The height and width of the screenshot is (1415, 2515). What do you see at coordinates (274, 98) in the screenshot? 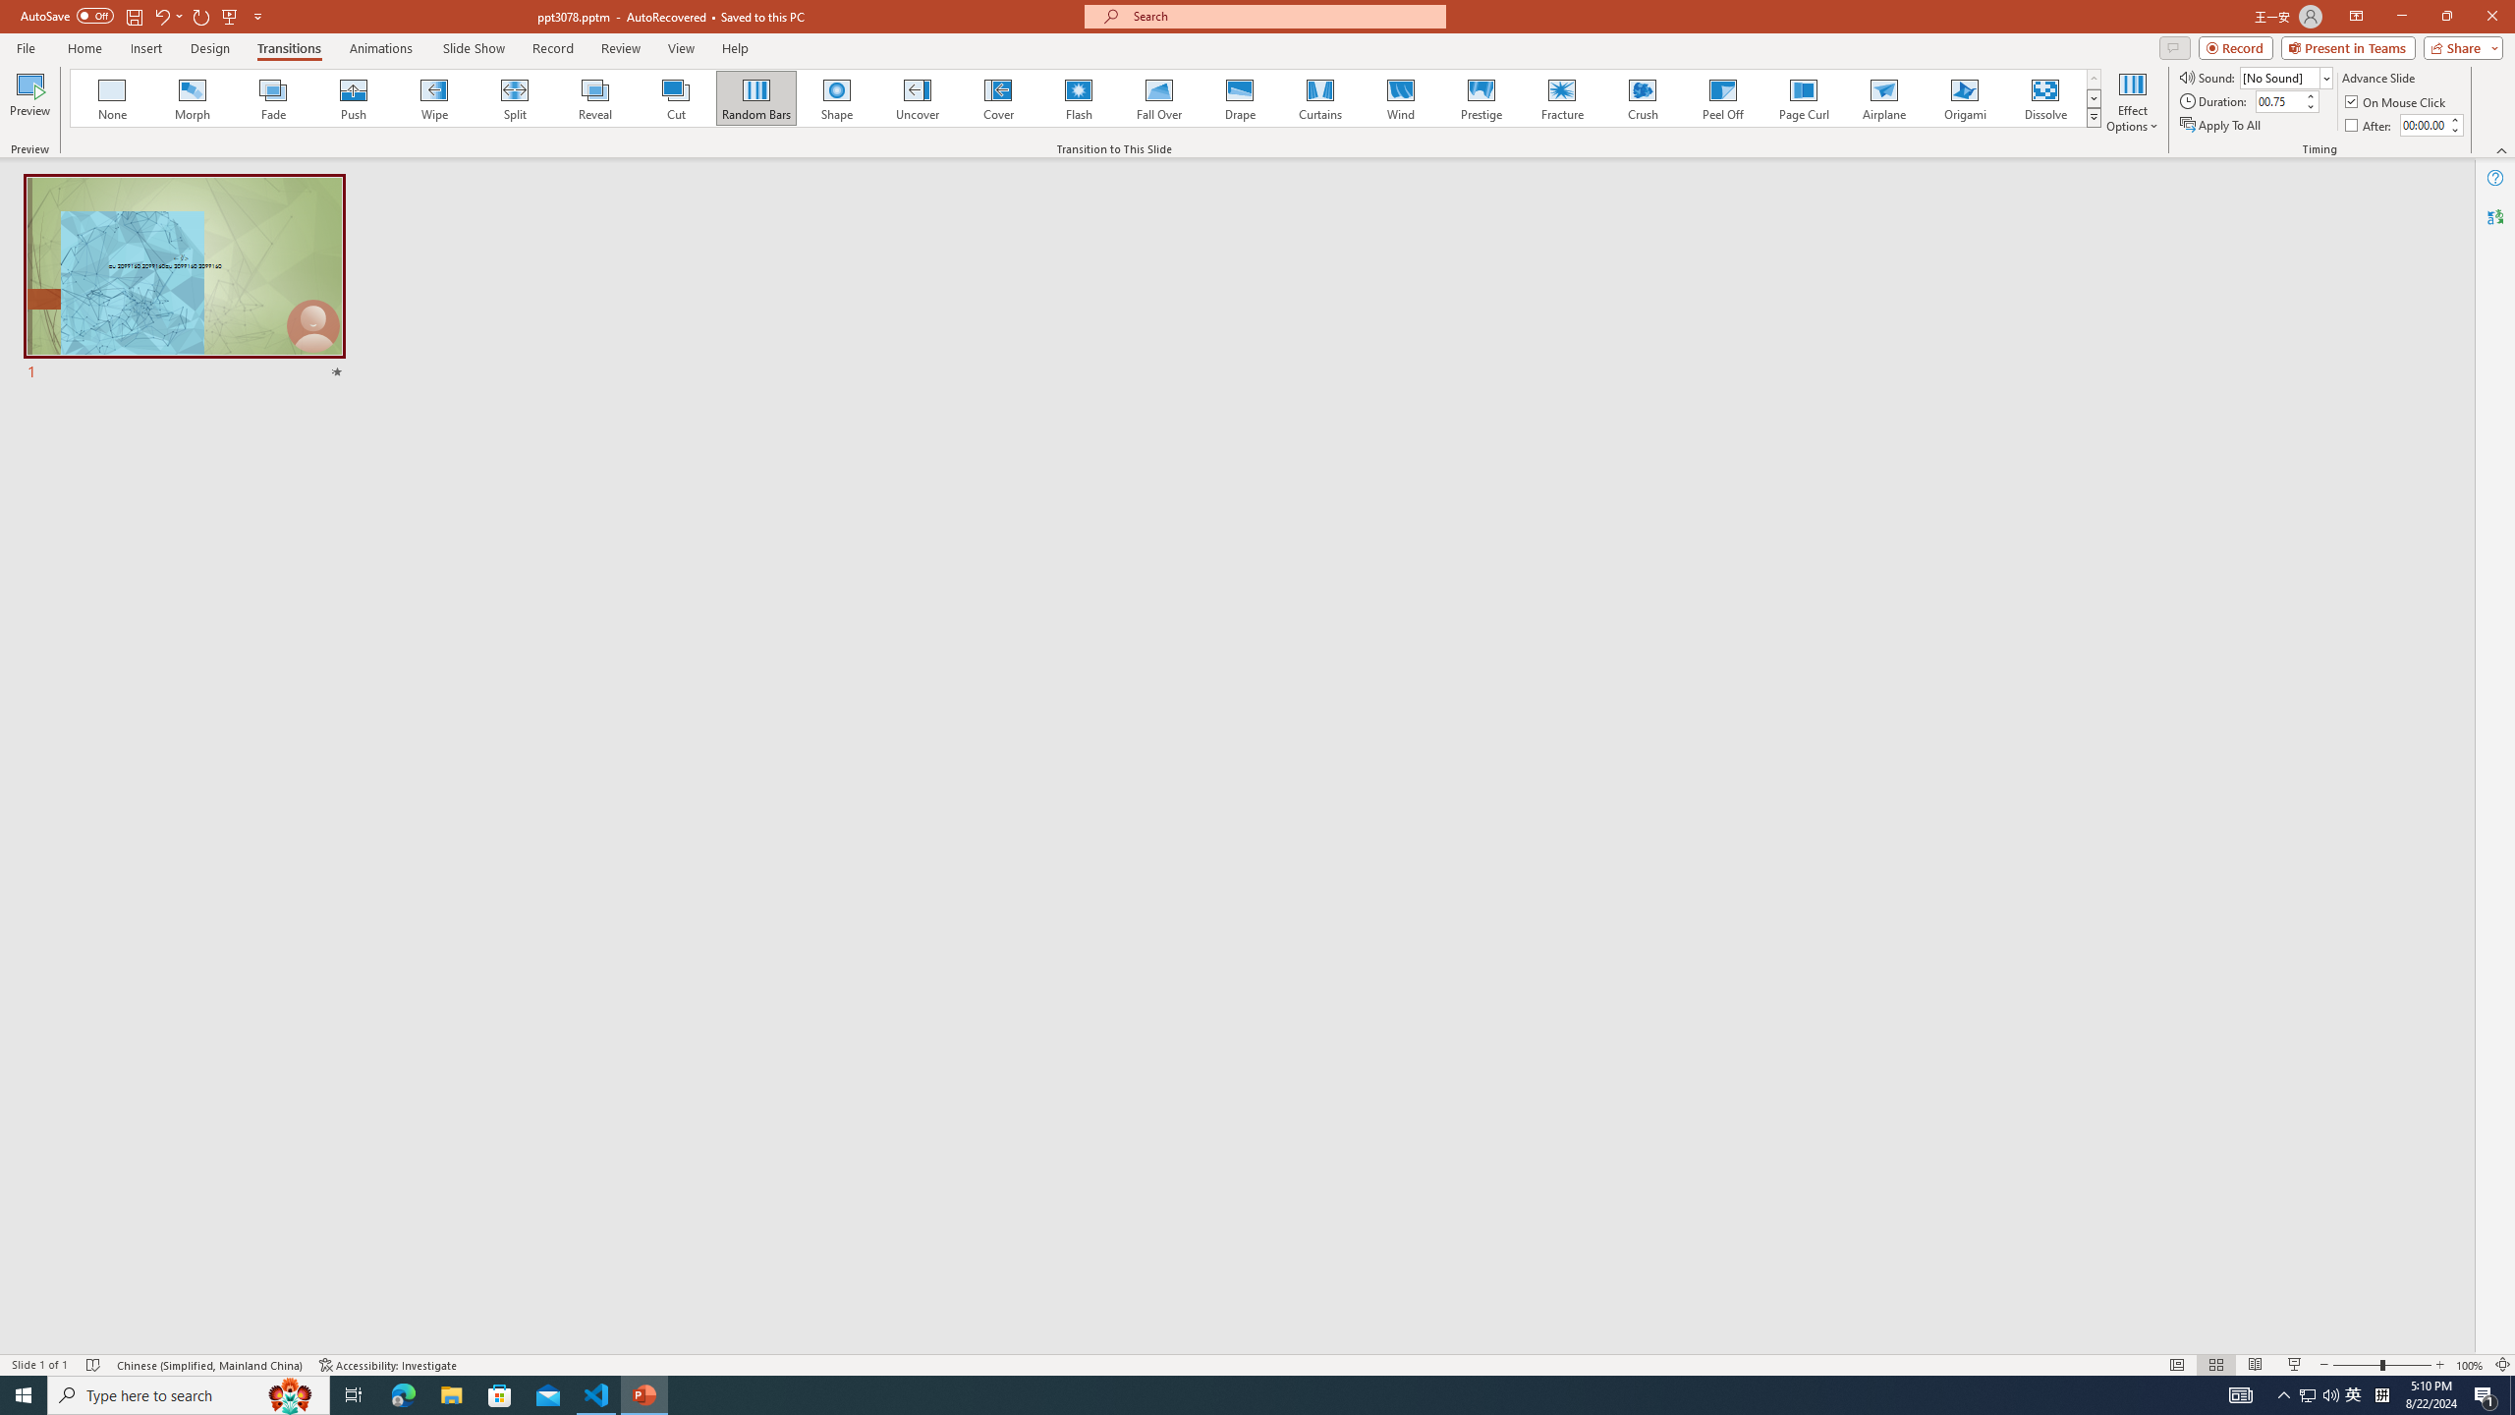
I see `Fade` at bounding box center [274, 98].